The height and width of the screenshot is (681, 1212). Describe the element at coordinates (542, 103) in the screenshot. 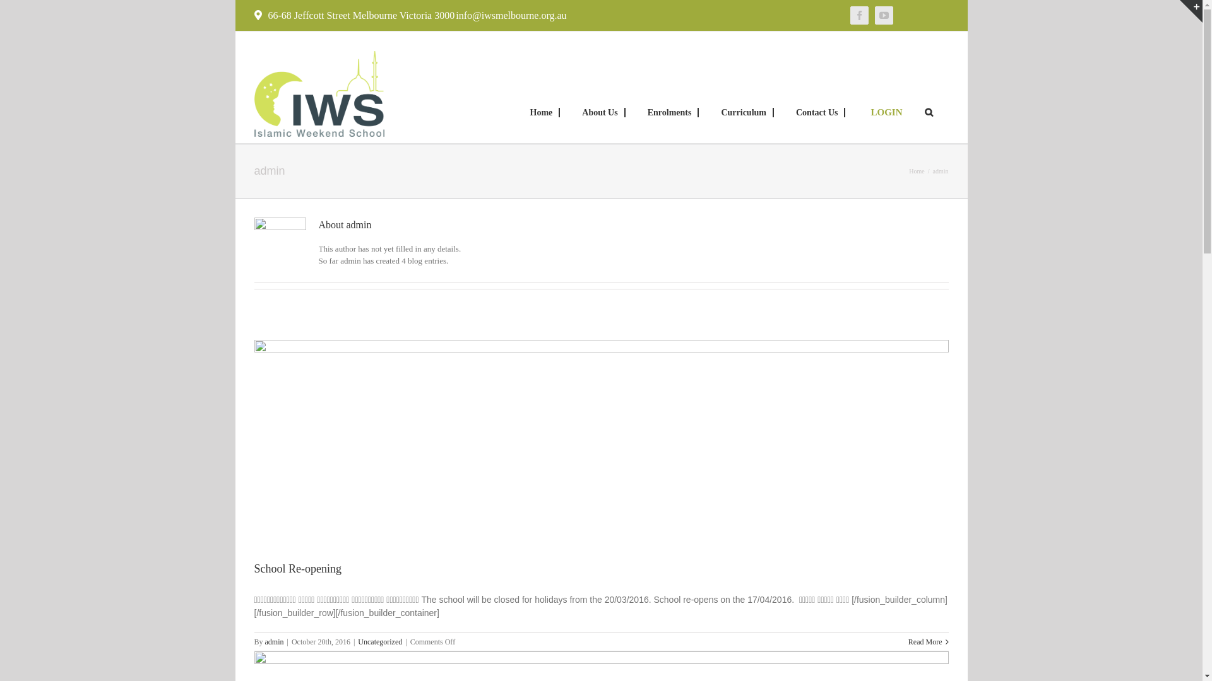

I see `Home` at that location.